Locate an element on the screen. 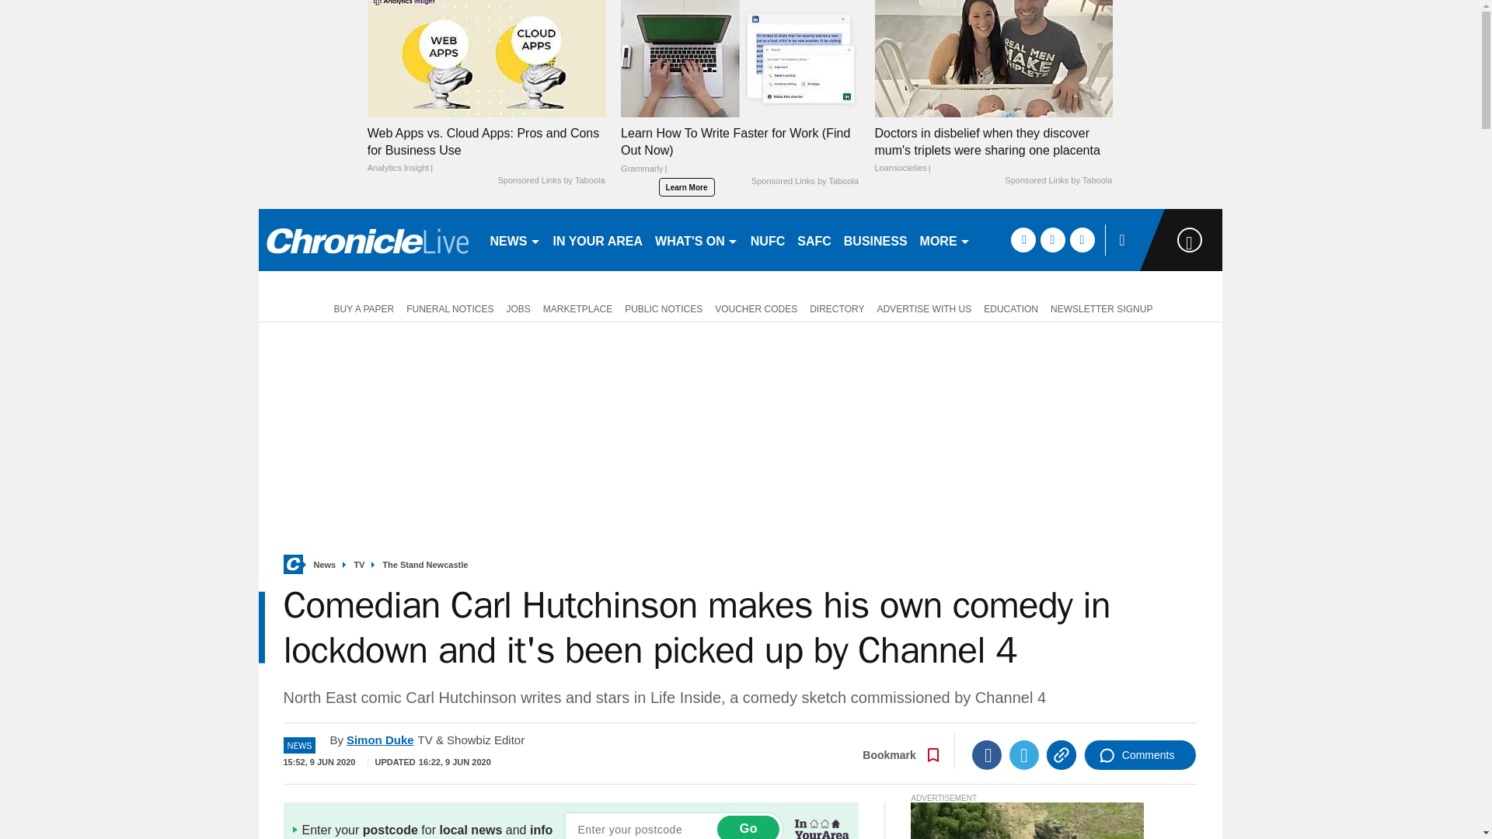 This screenshot has height=839, width=1492. nechronicle is located at coordinates (367, 239).